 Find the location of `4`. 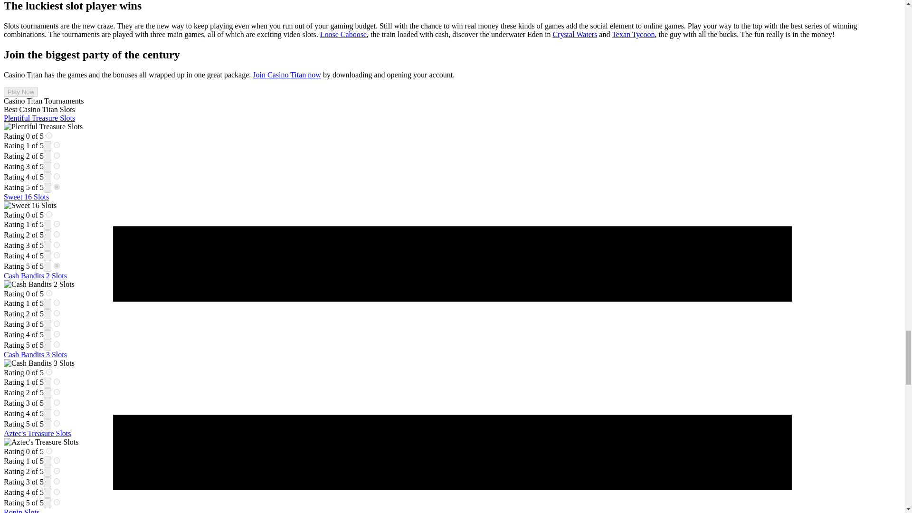

4 is located at coordinates (57, 177).